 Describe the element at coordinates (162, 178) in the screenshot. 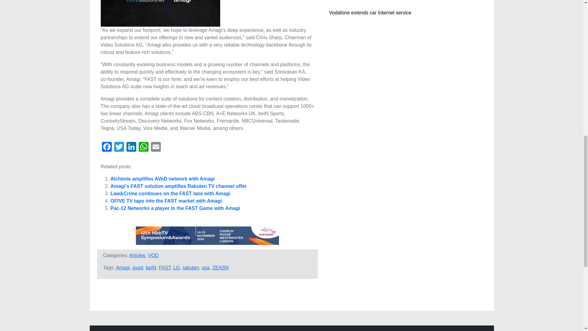

I see `Alchimie amplifies AVoD network with Amagi` at that location.